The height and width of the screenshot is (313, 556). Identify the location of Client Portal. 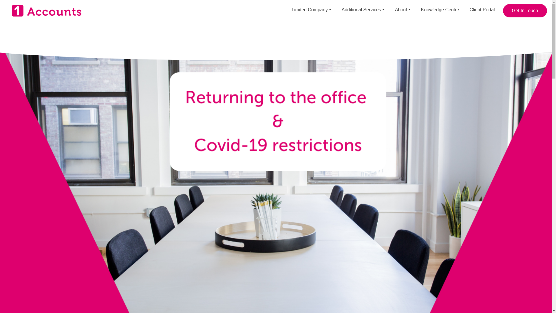
(482, 10).